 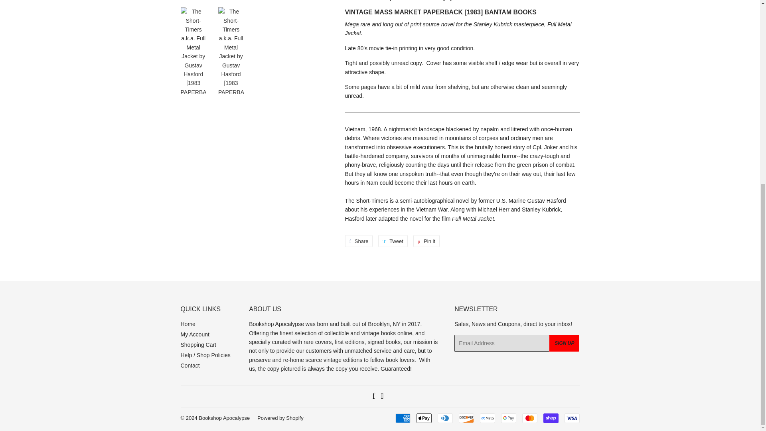 What do you see at coordinates (358, 241) in the screenshot?
I see `Share on Facebook` at bounding box center [358, 241].